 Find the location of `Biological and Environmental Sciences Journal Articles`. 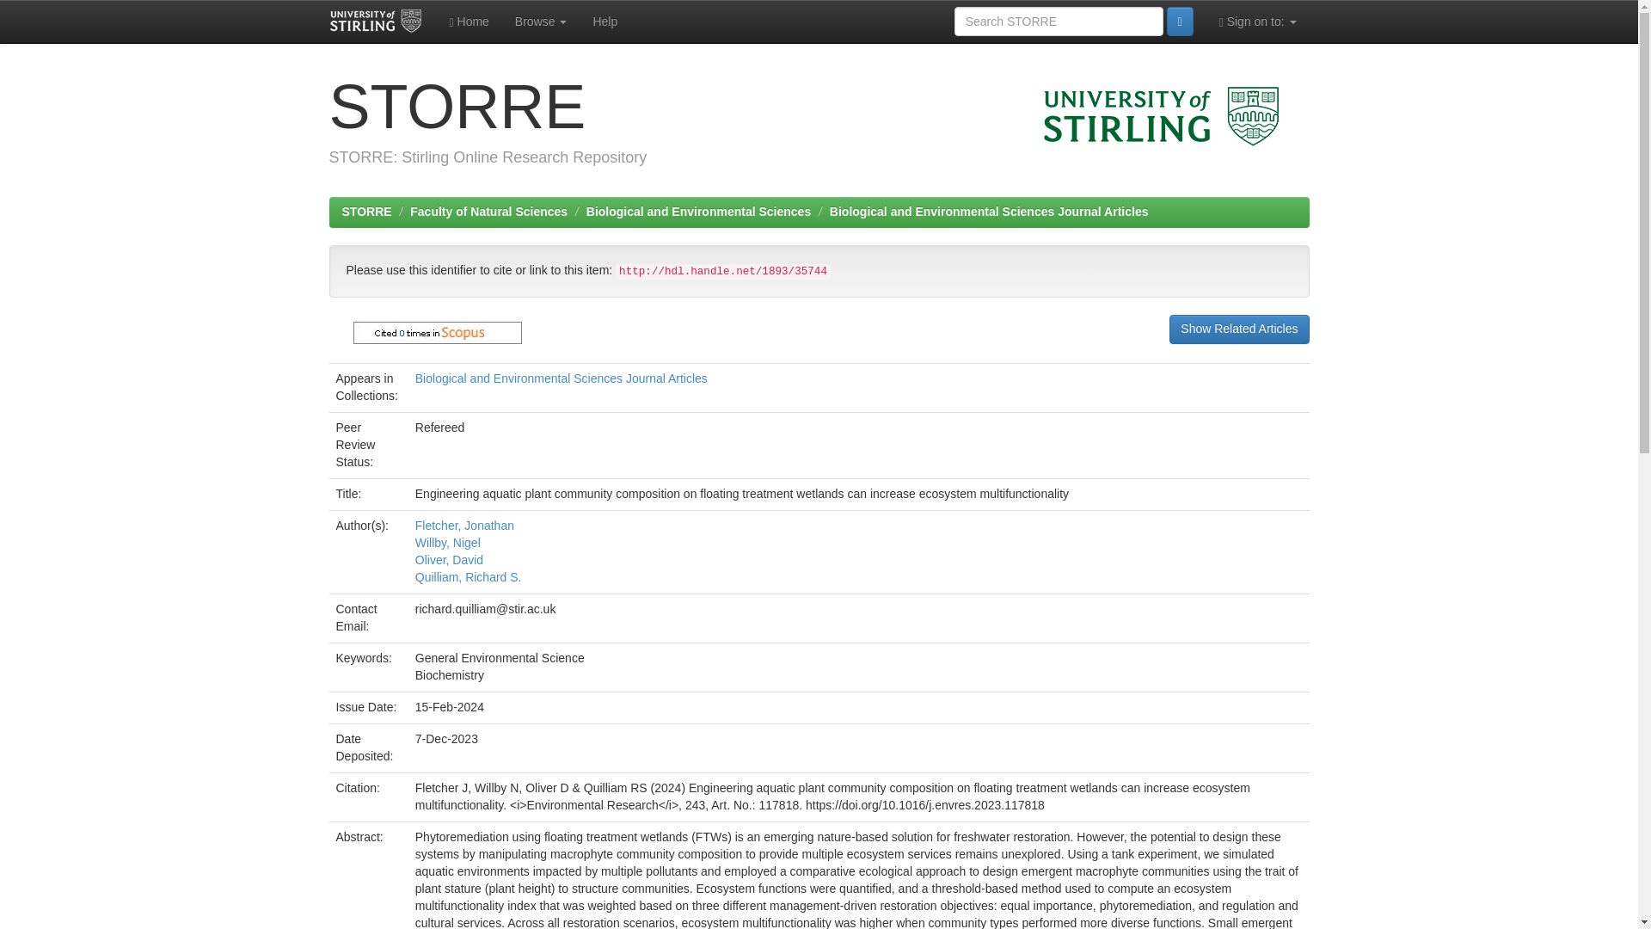

Biological and Environmental Sciences Journal Articles is located at coordinates (989, 211).